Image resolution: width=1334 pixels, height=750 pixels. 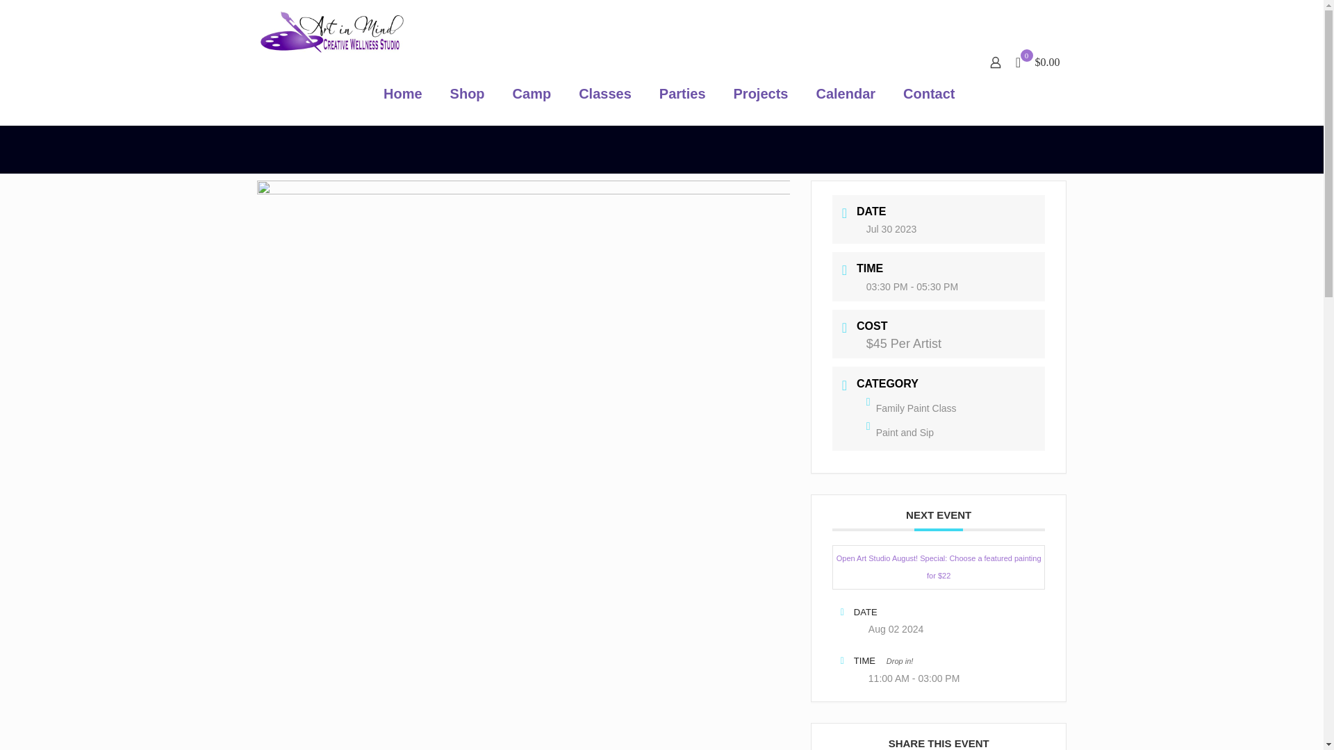 What do you see at coordinates (900, 432) in the screenshot?
I see `Paint and Sip` at bounding box center [900, 432].